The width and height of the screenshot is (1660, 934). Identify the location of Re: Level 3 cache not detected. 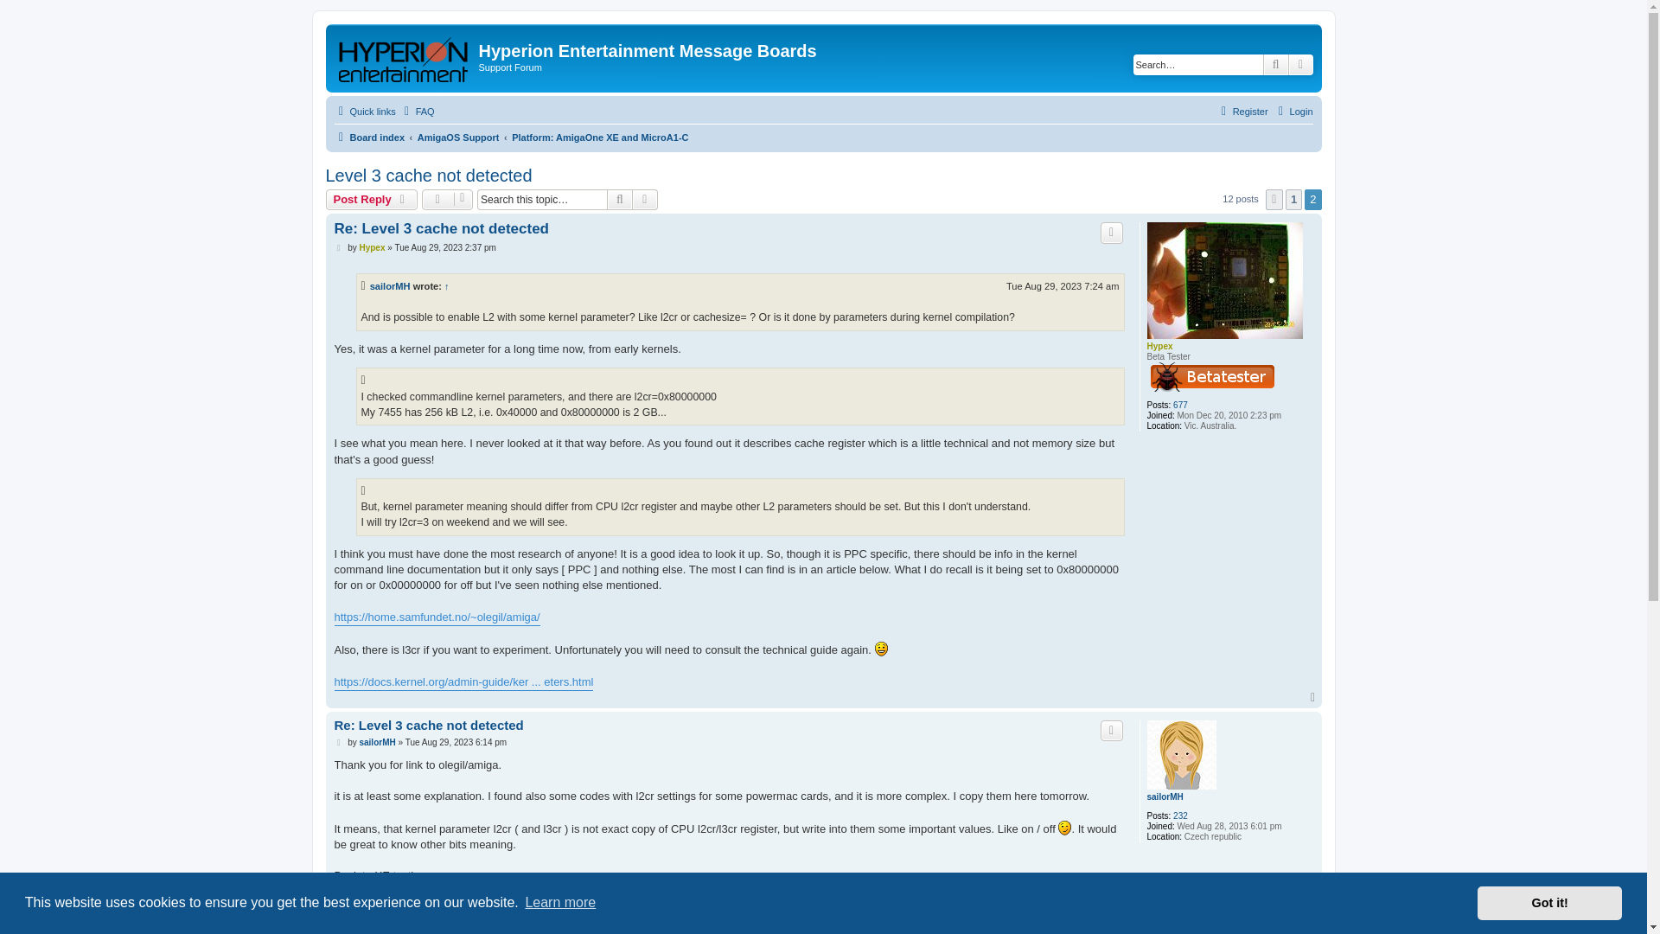
(440, 228).